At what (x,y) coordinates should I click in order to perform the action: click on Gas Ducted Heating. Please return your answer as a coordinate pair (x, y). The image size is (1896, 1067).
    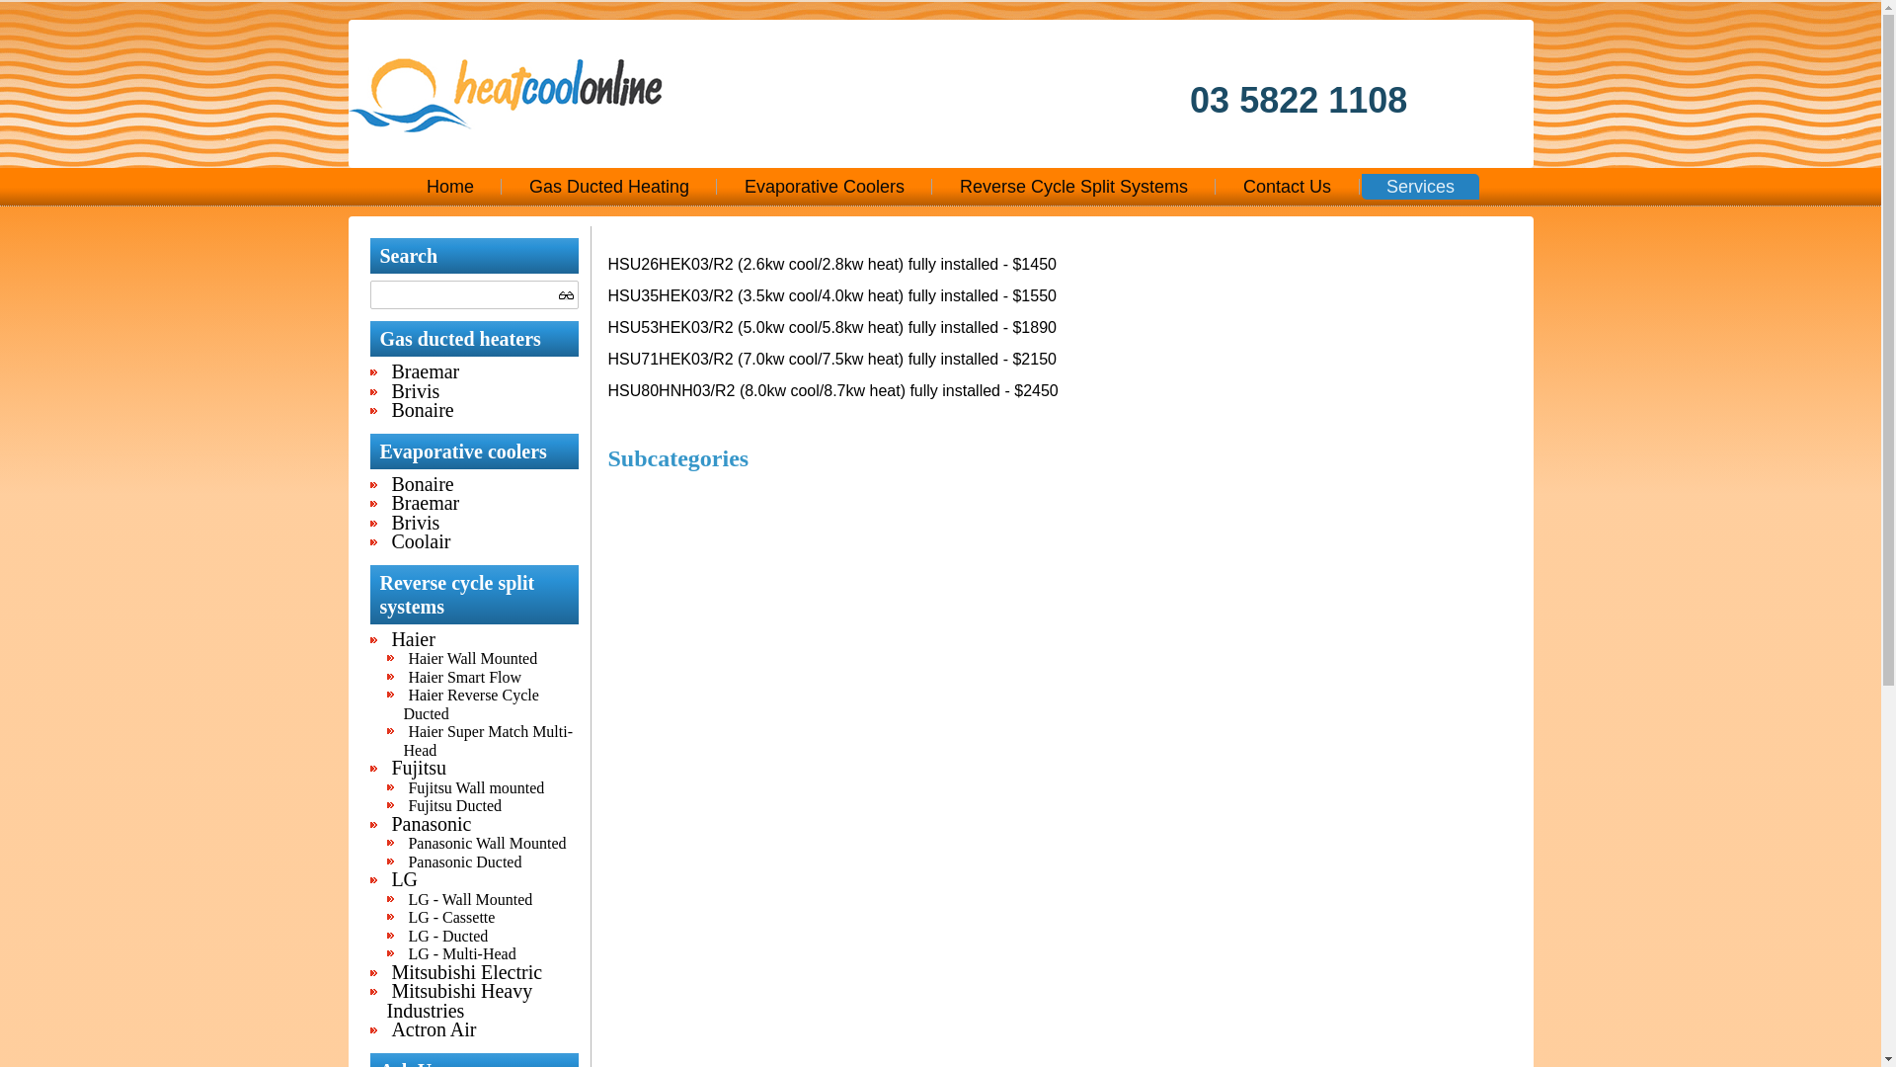
    Looking at the image, I should click on (609, 187).